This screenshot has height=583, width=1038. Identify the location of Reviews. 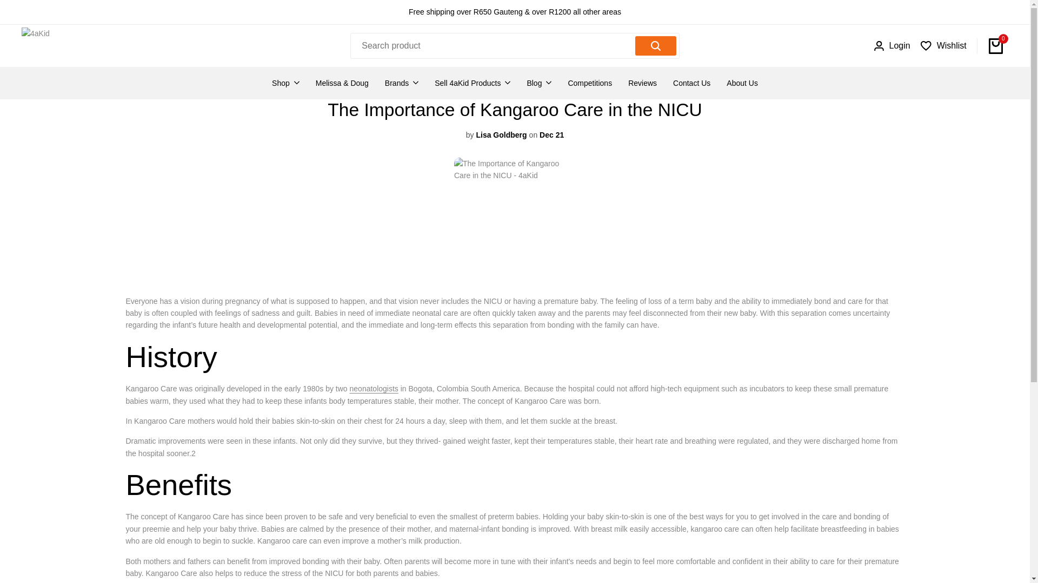
(642, 83).